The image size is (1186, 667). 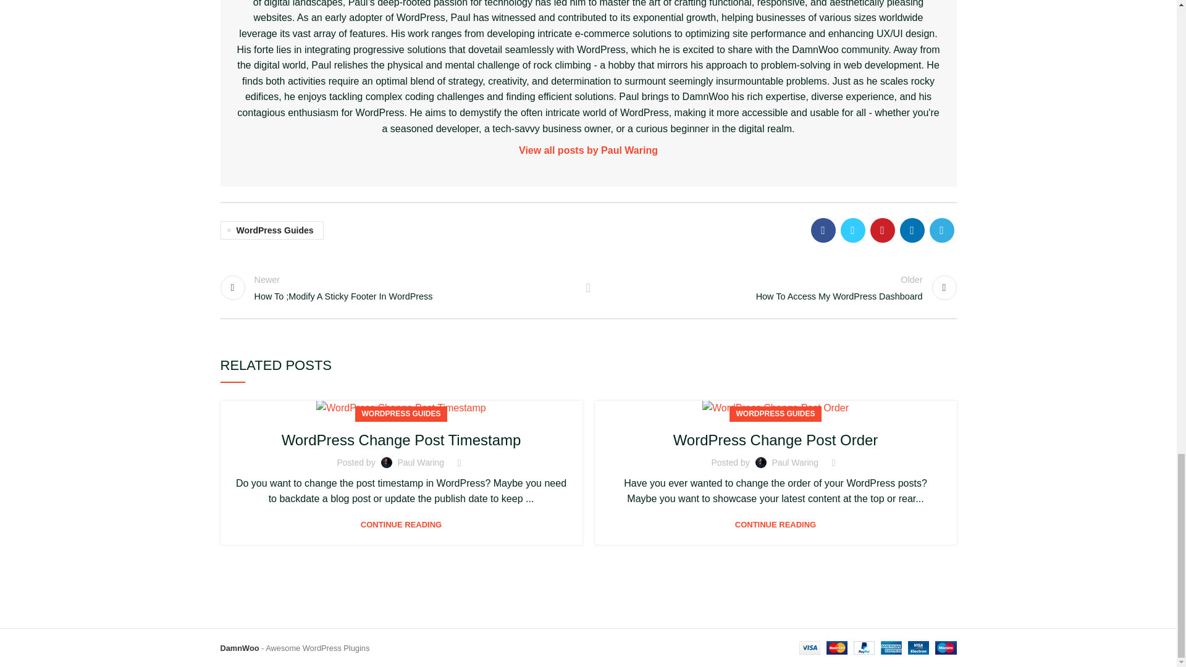 I want to click on WordPress Change Post Timestamp, so click(x=589, y=151).